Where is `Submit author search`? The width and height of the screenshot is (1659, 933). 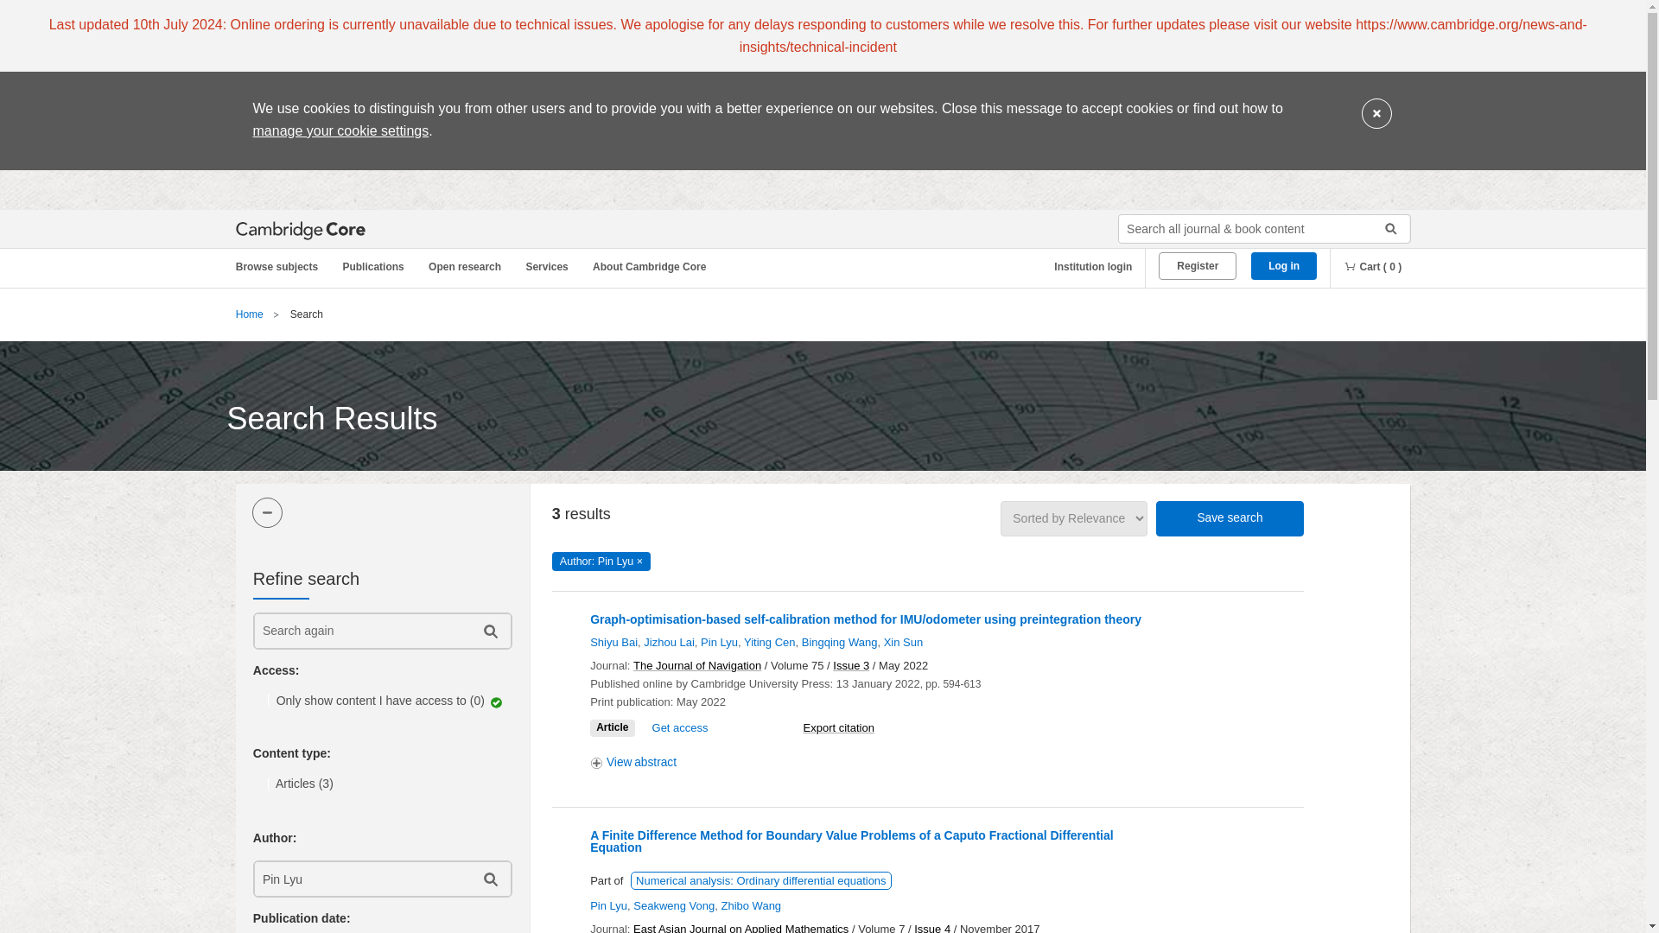 Submit author search is located at coordinates (489, 878).